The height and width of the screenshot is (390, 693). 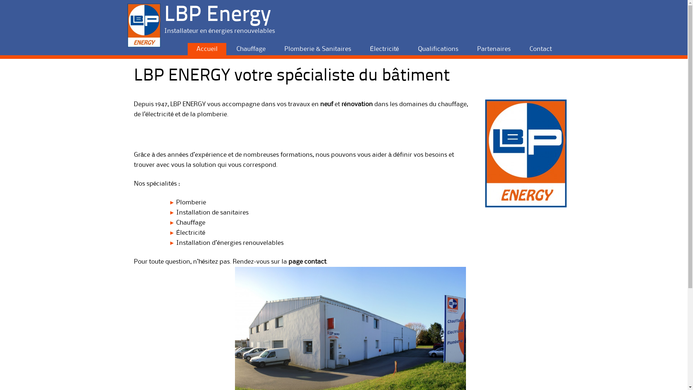 I want to click on Contact, so click(x=540, y=49).